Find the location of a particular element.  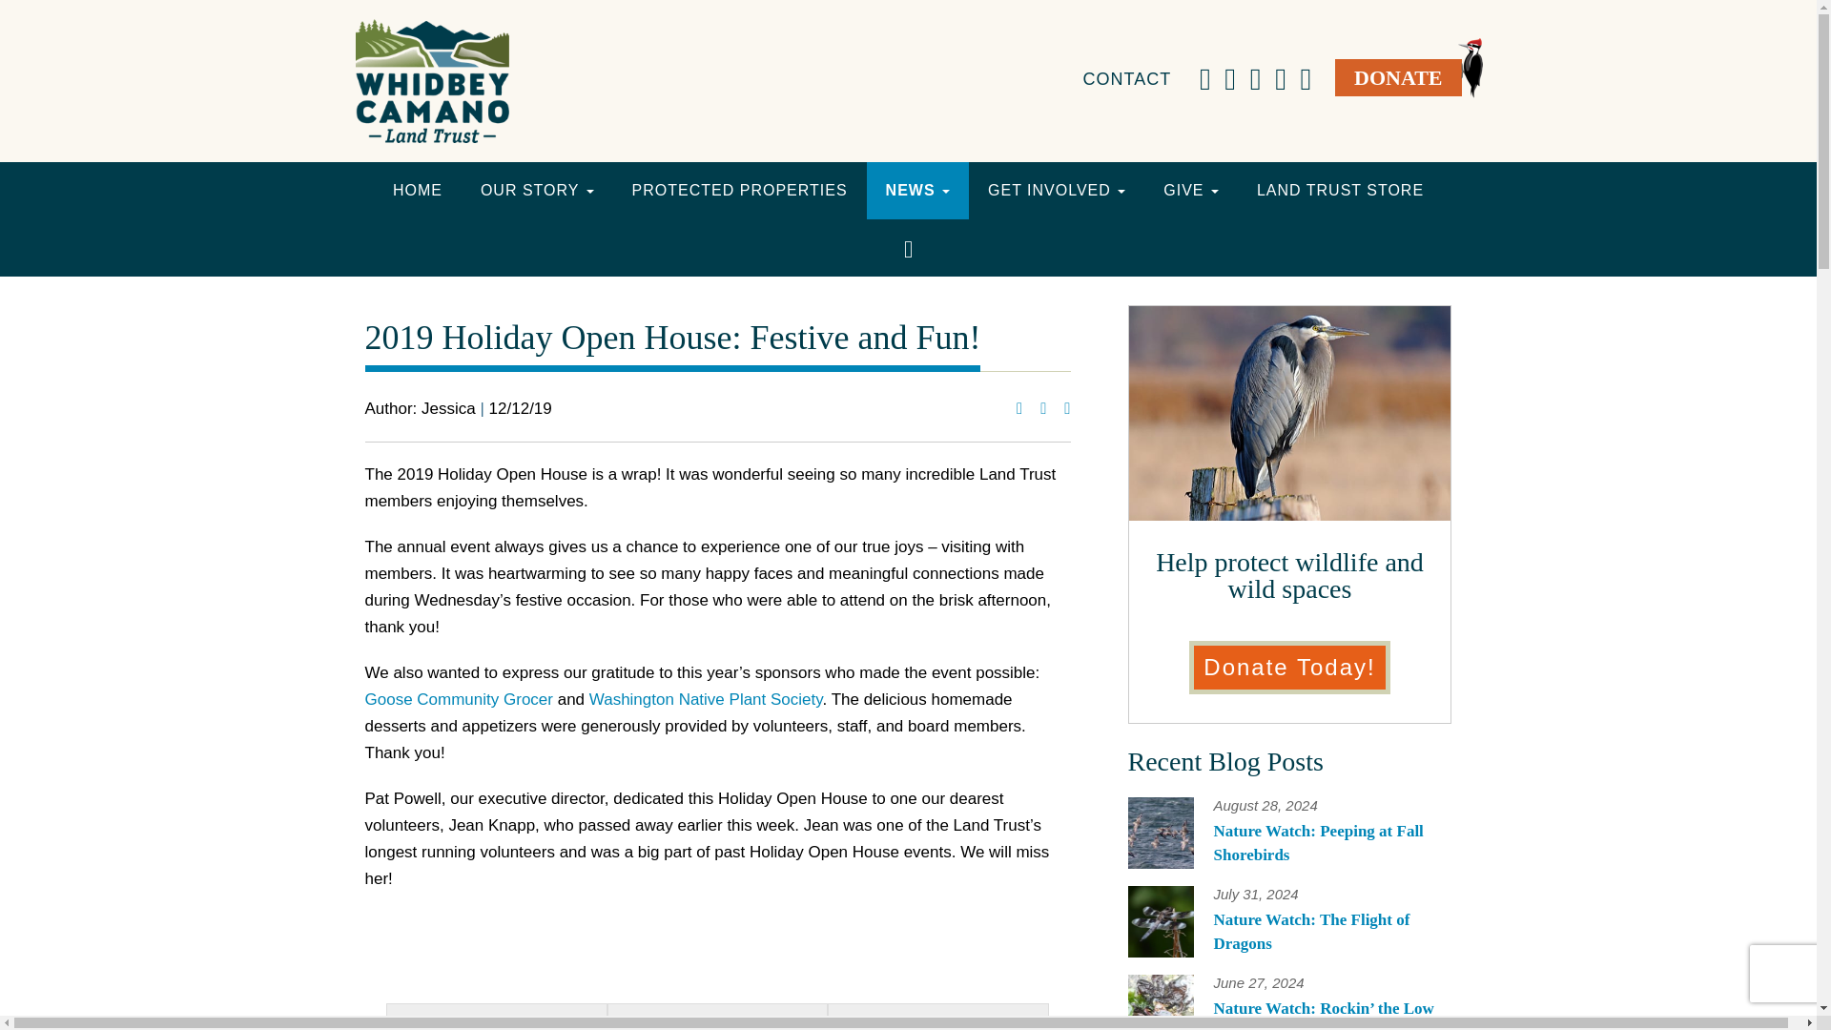

DONATE is located at coordinates (1398, 77).